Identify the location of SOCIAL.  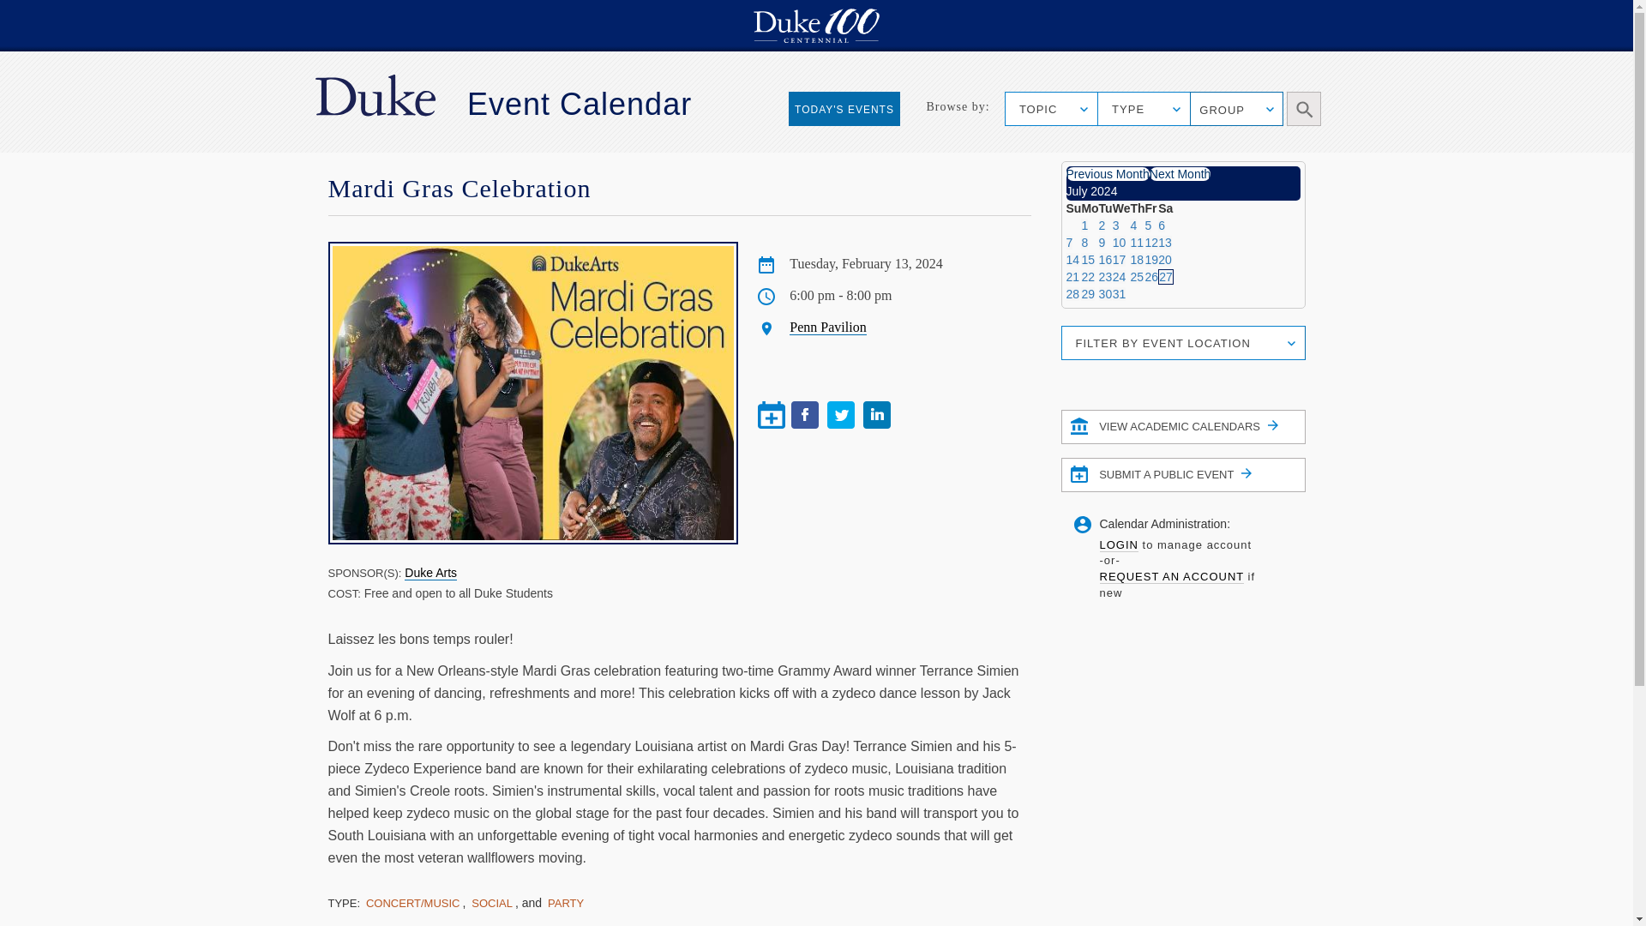
(492, 903).